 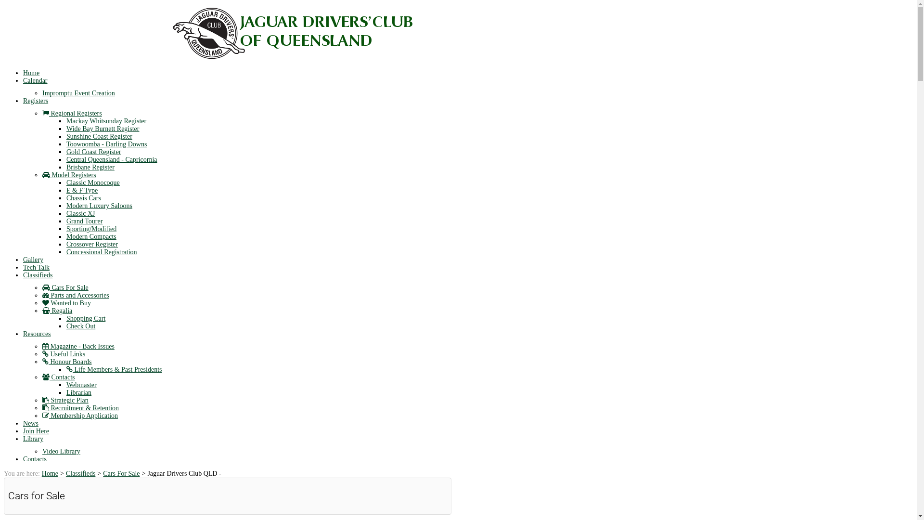 I want to click on Impromptu Event Creation, so click(x=79, y=93).